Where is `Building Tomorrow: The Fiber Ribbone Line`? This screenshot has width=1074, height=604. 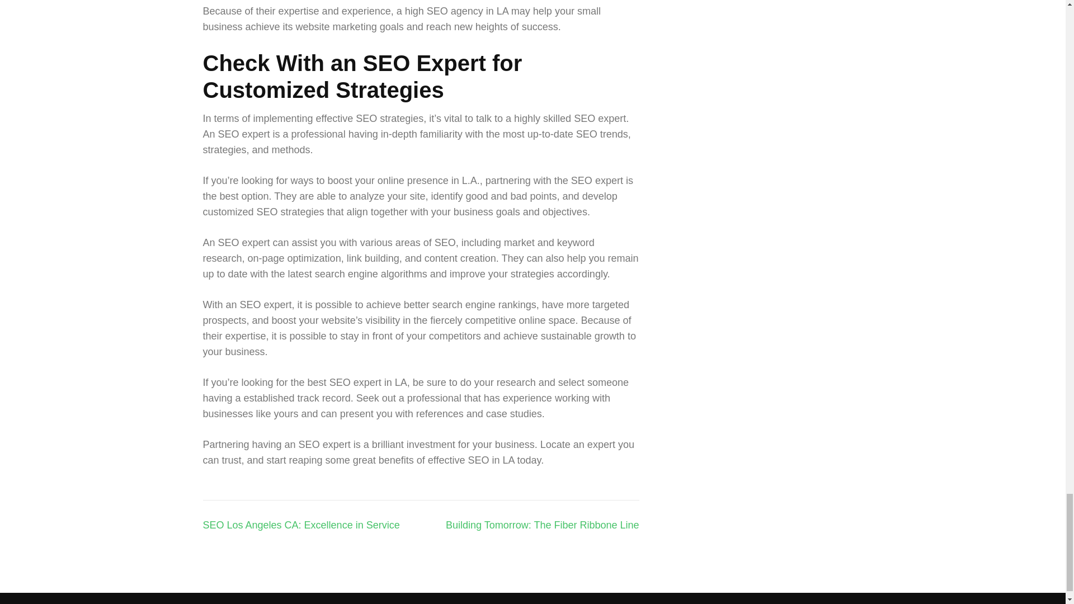 Building Tomorrow: The Fiber Ribbone Line is located at coordinates (542, 525).